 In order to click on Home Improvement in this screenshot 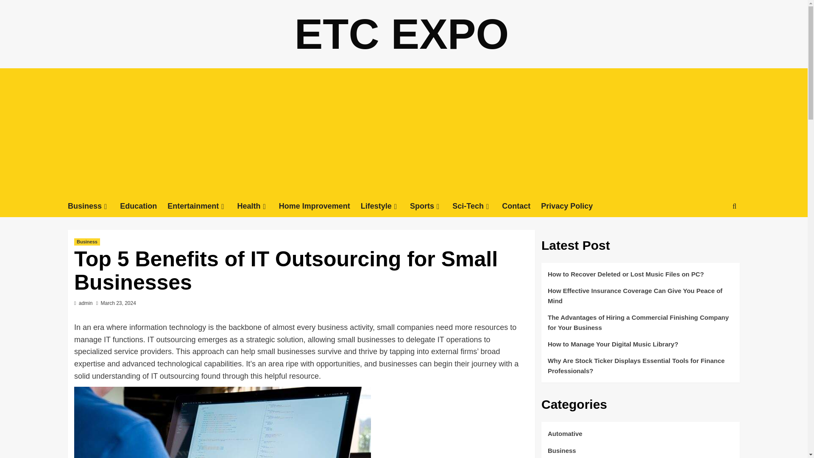, I will do `click(320, 206)`.